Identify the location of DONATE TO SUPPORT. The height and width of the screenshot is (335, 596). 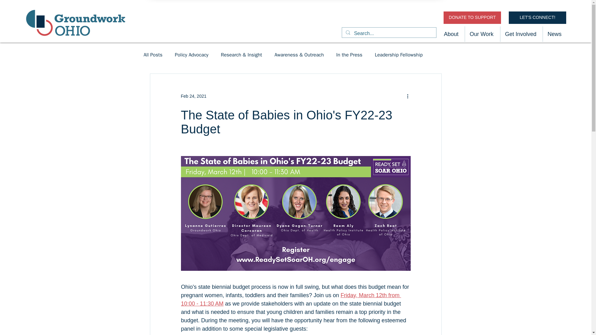
(472, 17).